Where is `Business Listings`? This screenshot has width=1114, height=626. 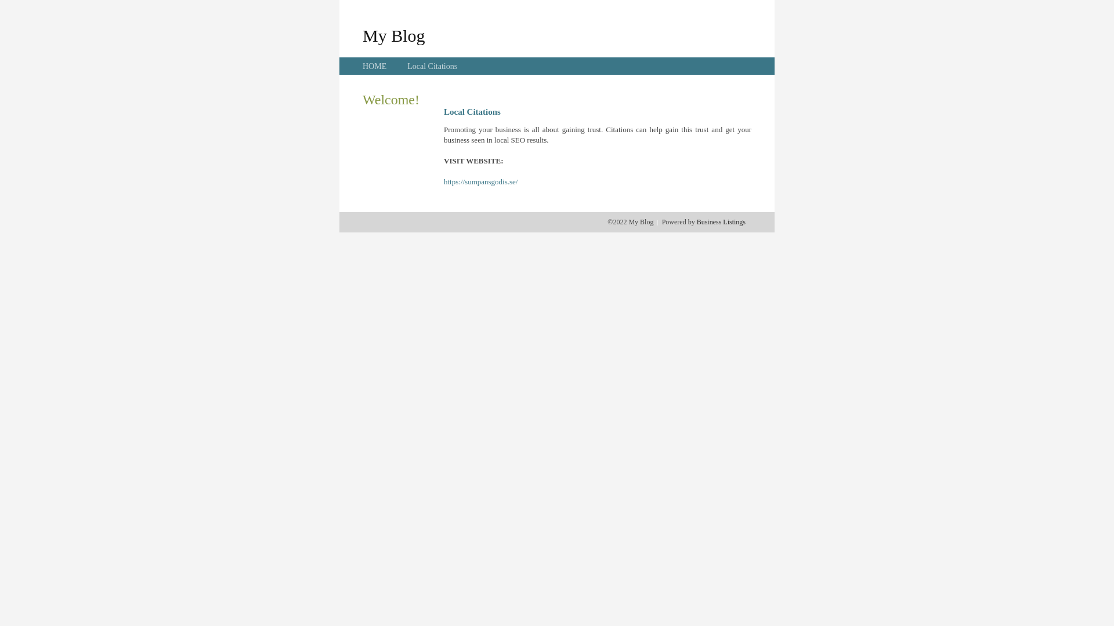 Business Listings is located at coordinates (721, 222).